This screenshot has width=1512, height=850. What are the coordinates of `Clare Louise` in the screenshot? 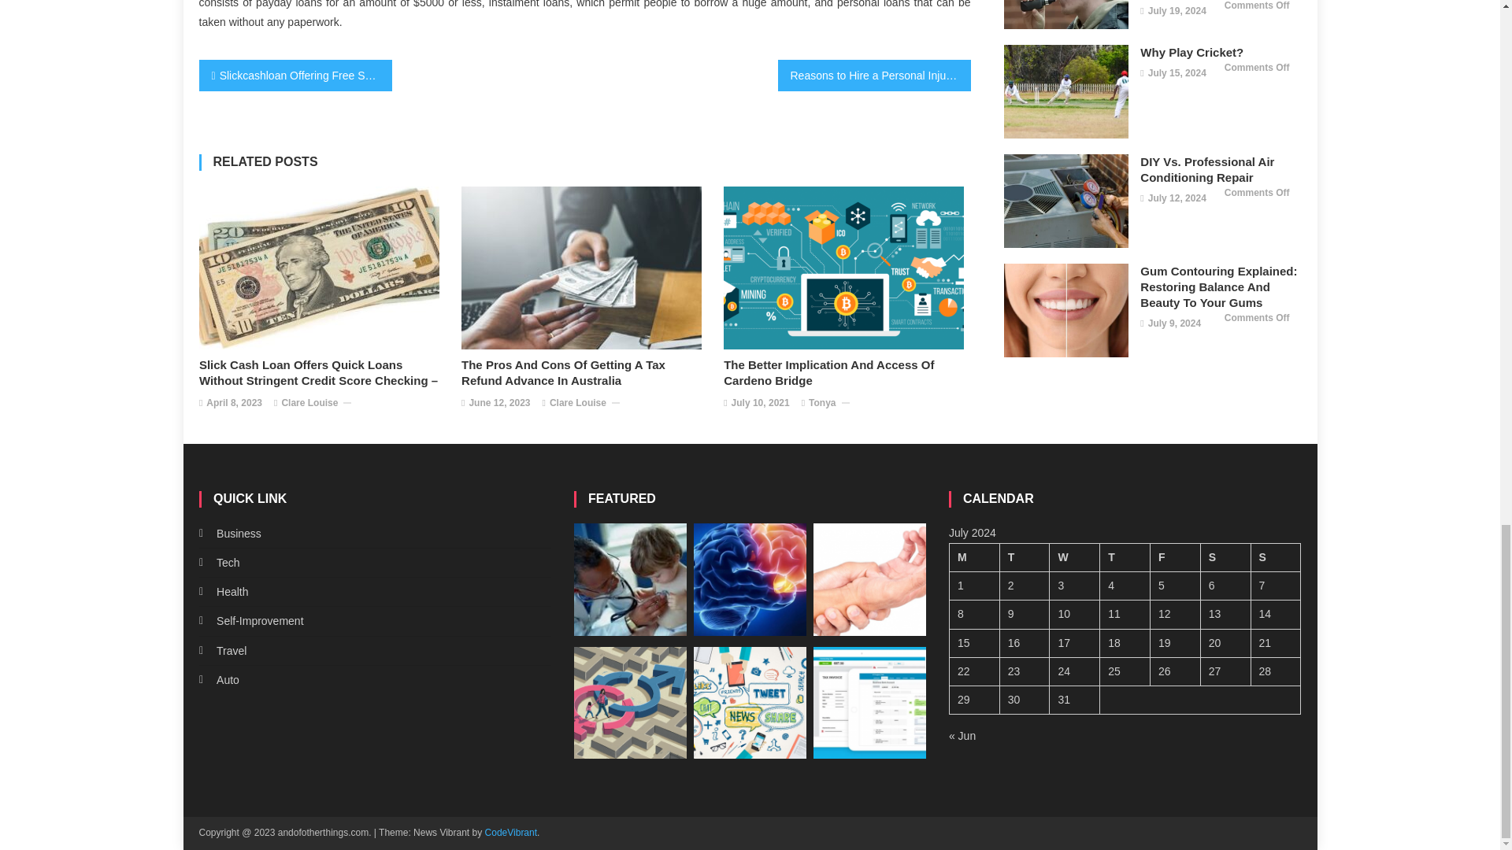 It's located at (309, 403).